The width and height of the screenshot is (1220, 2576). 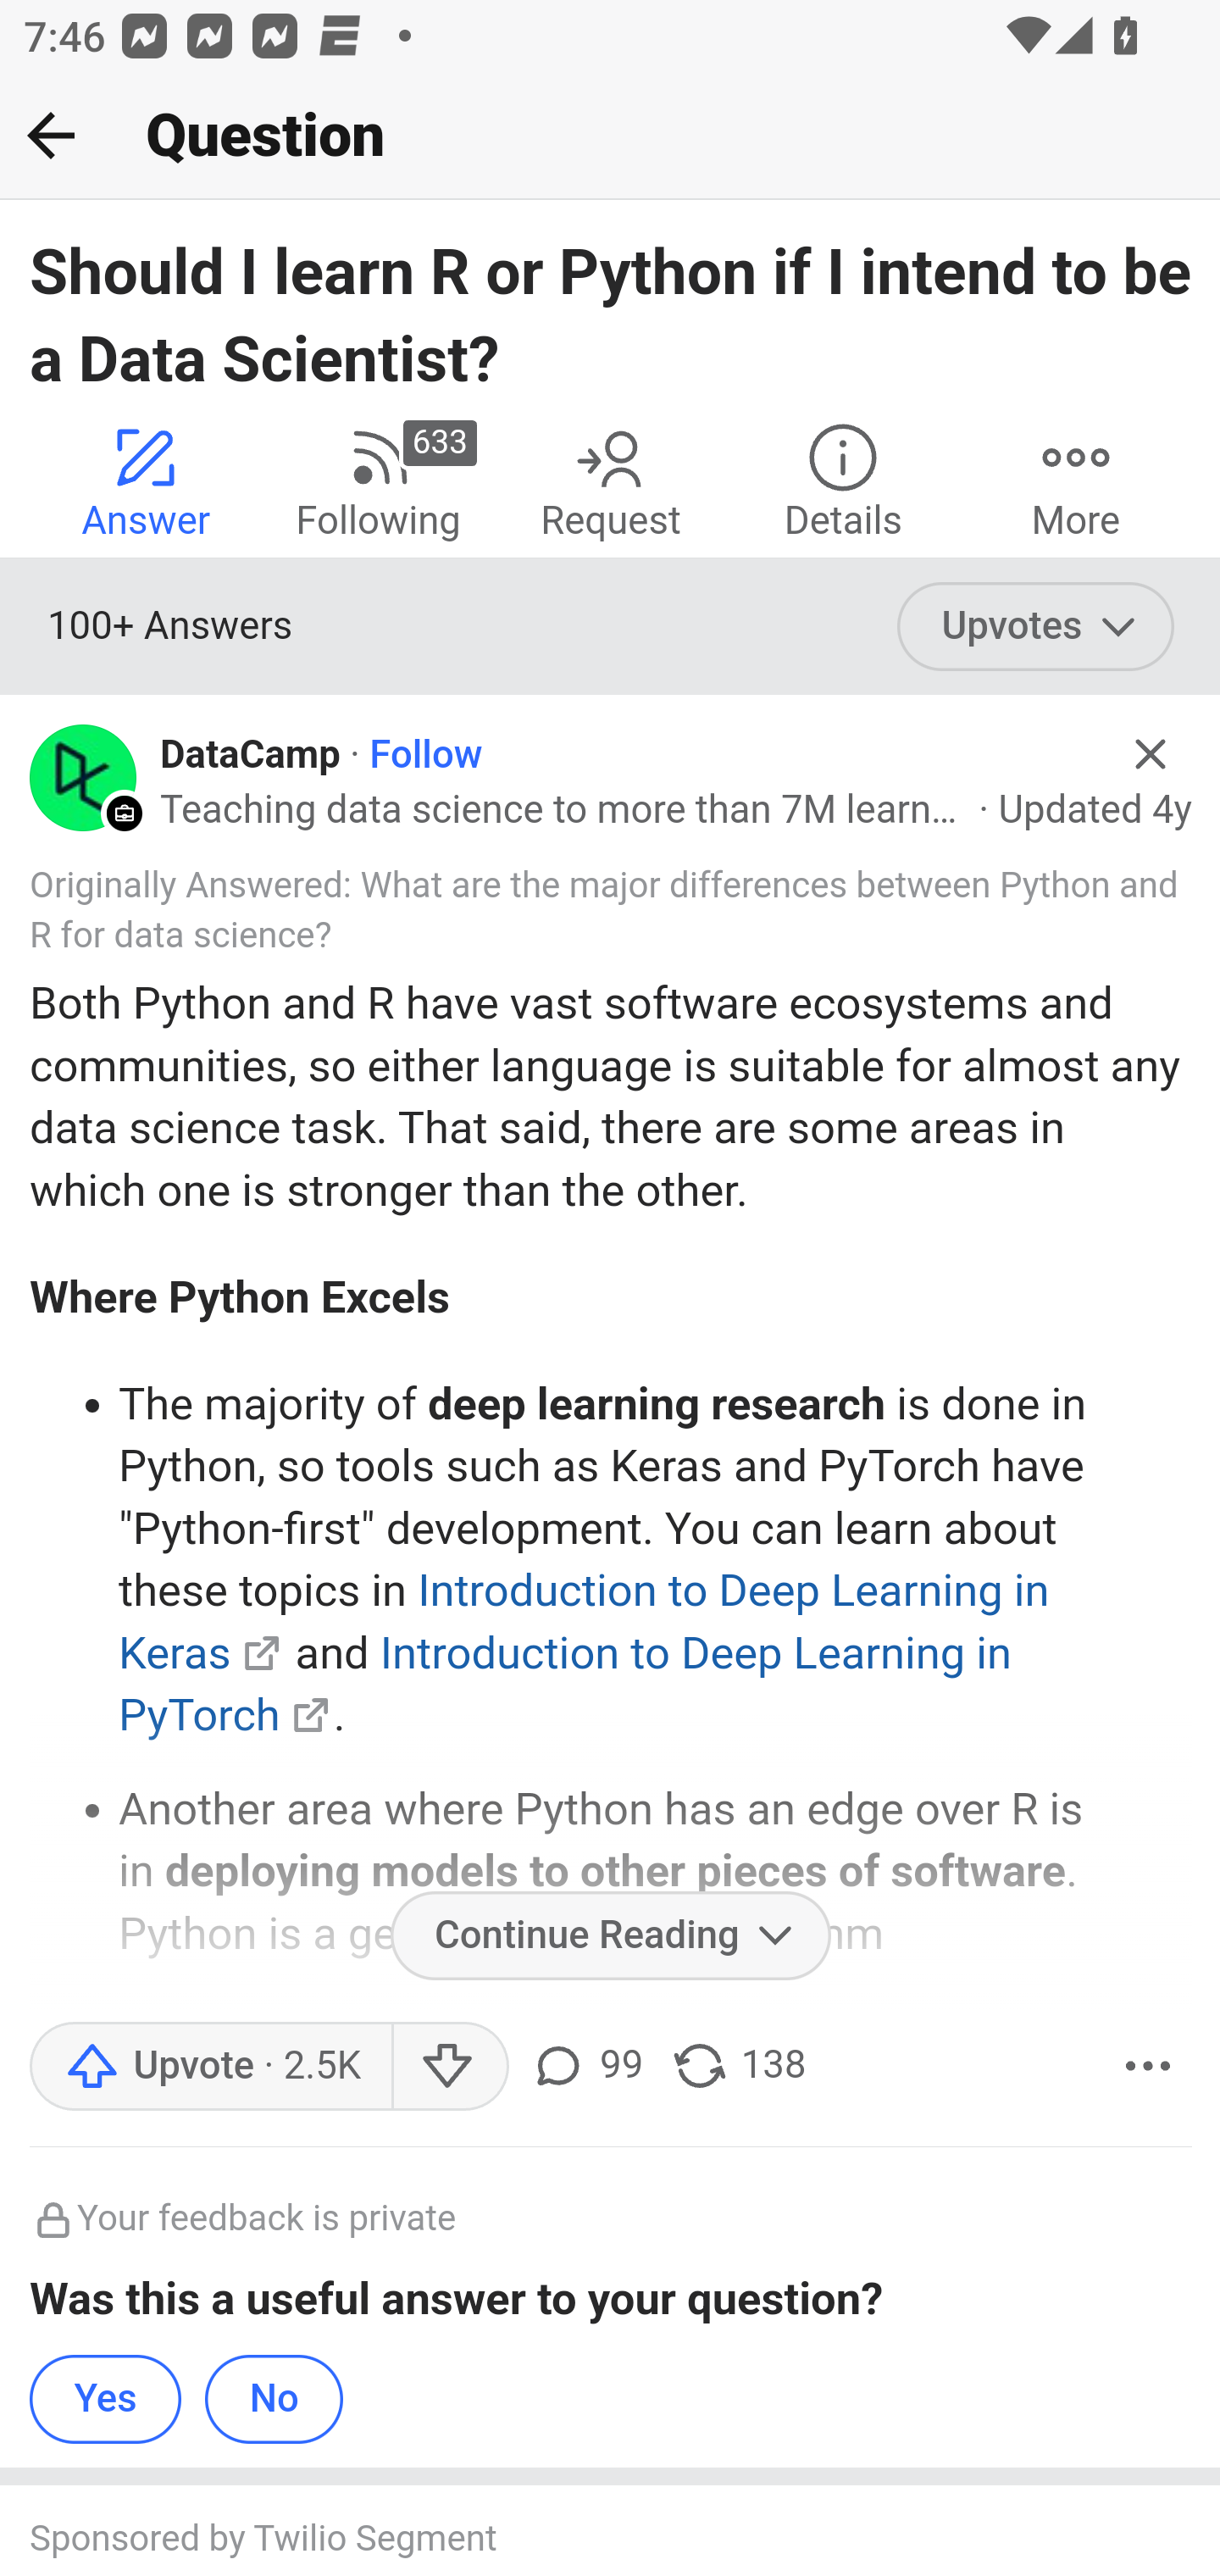 I want to click on DataCamp, so click(x=249, y=756).